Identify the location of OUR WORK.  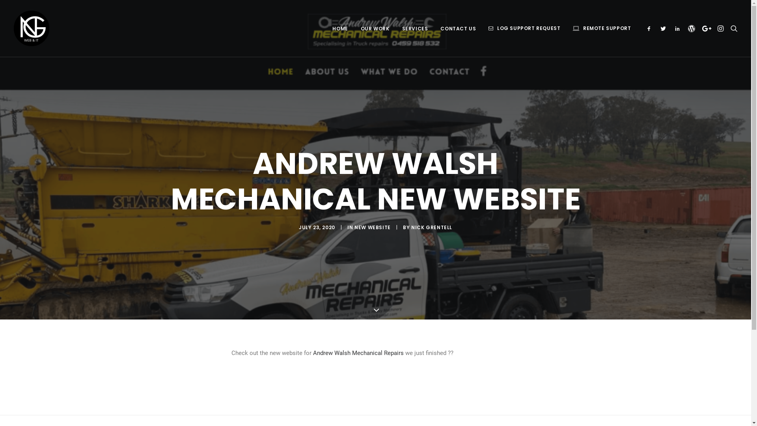
(375, 29).